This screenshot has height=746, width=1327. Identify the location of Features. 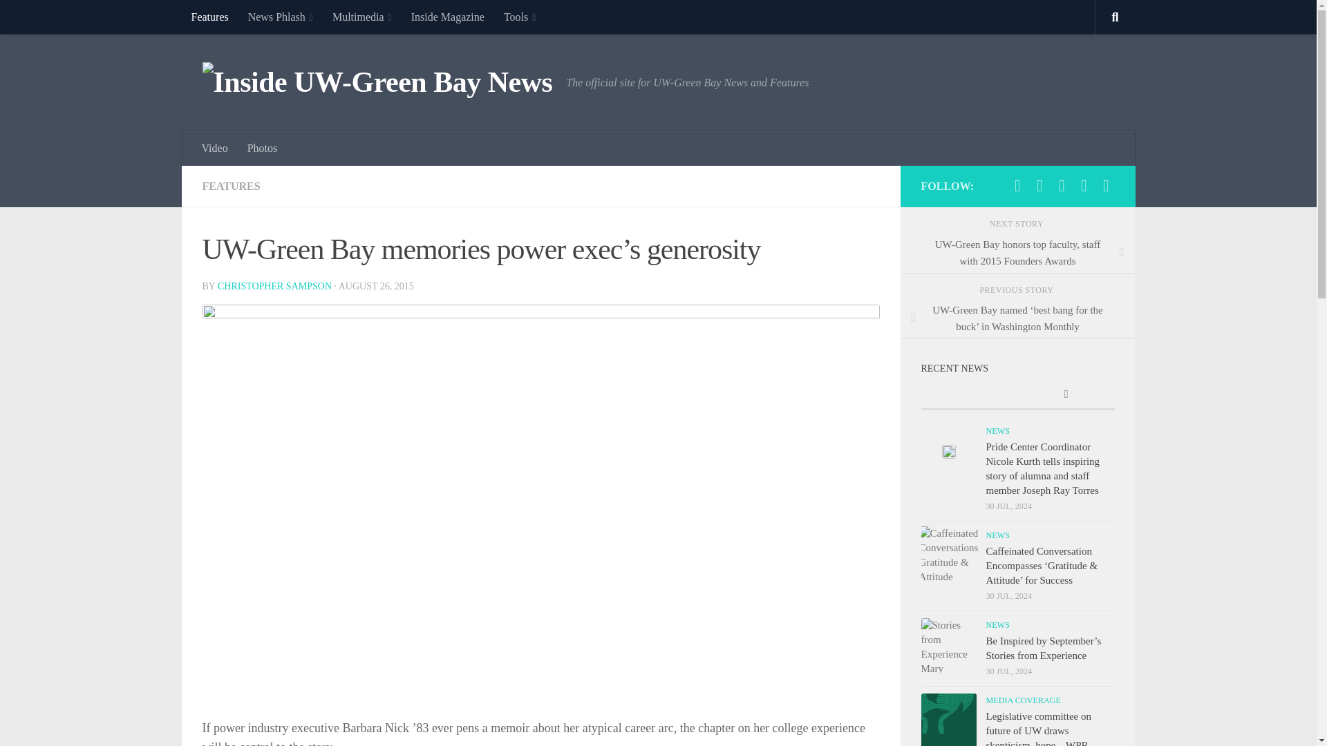
(209, 17).